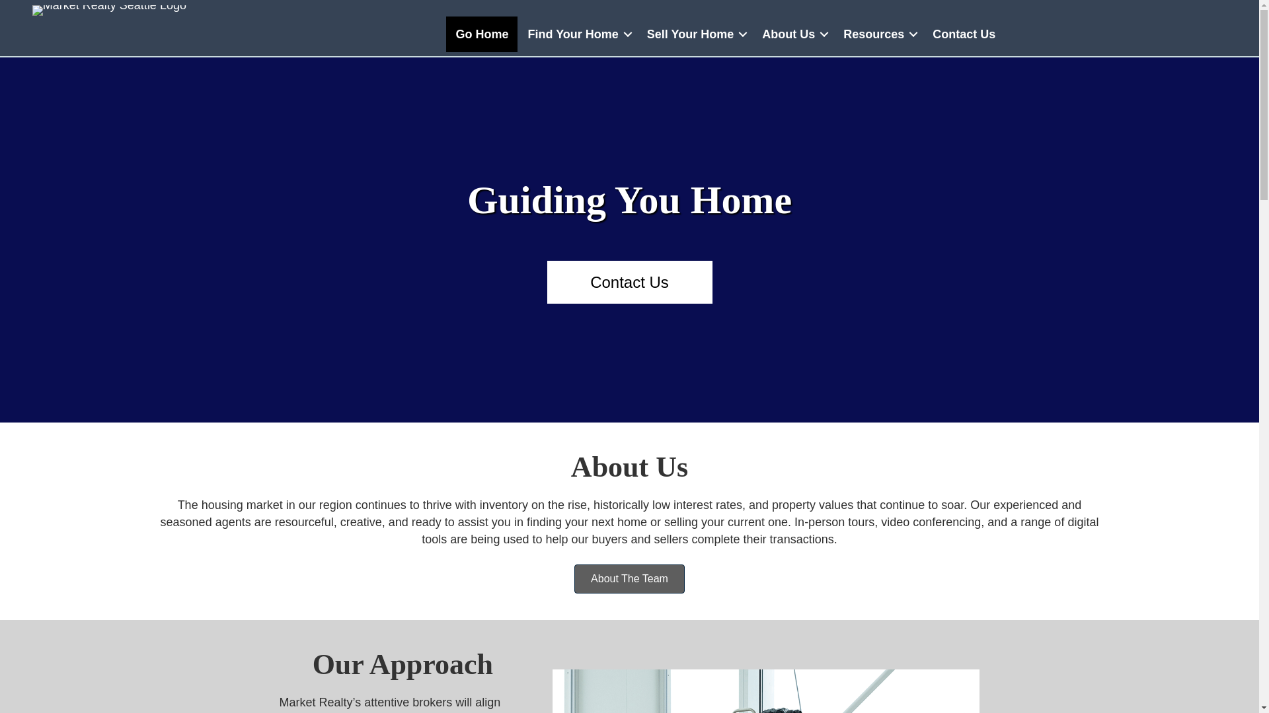 The width and height of the screenshot is (1269, 713). What do you see at coordinates (695, 34) in the screenshot?
I see `Sell Your Home` at bounding box center [695, 34].